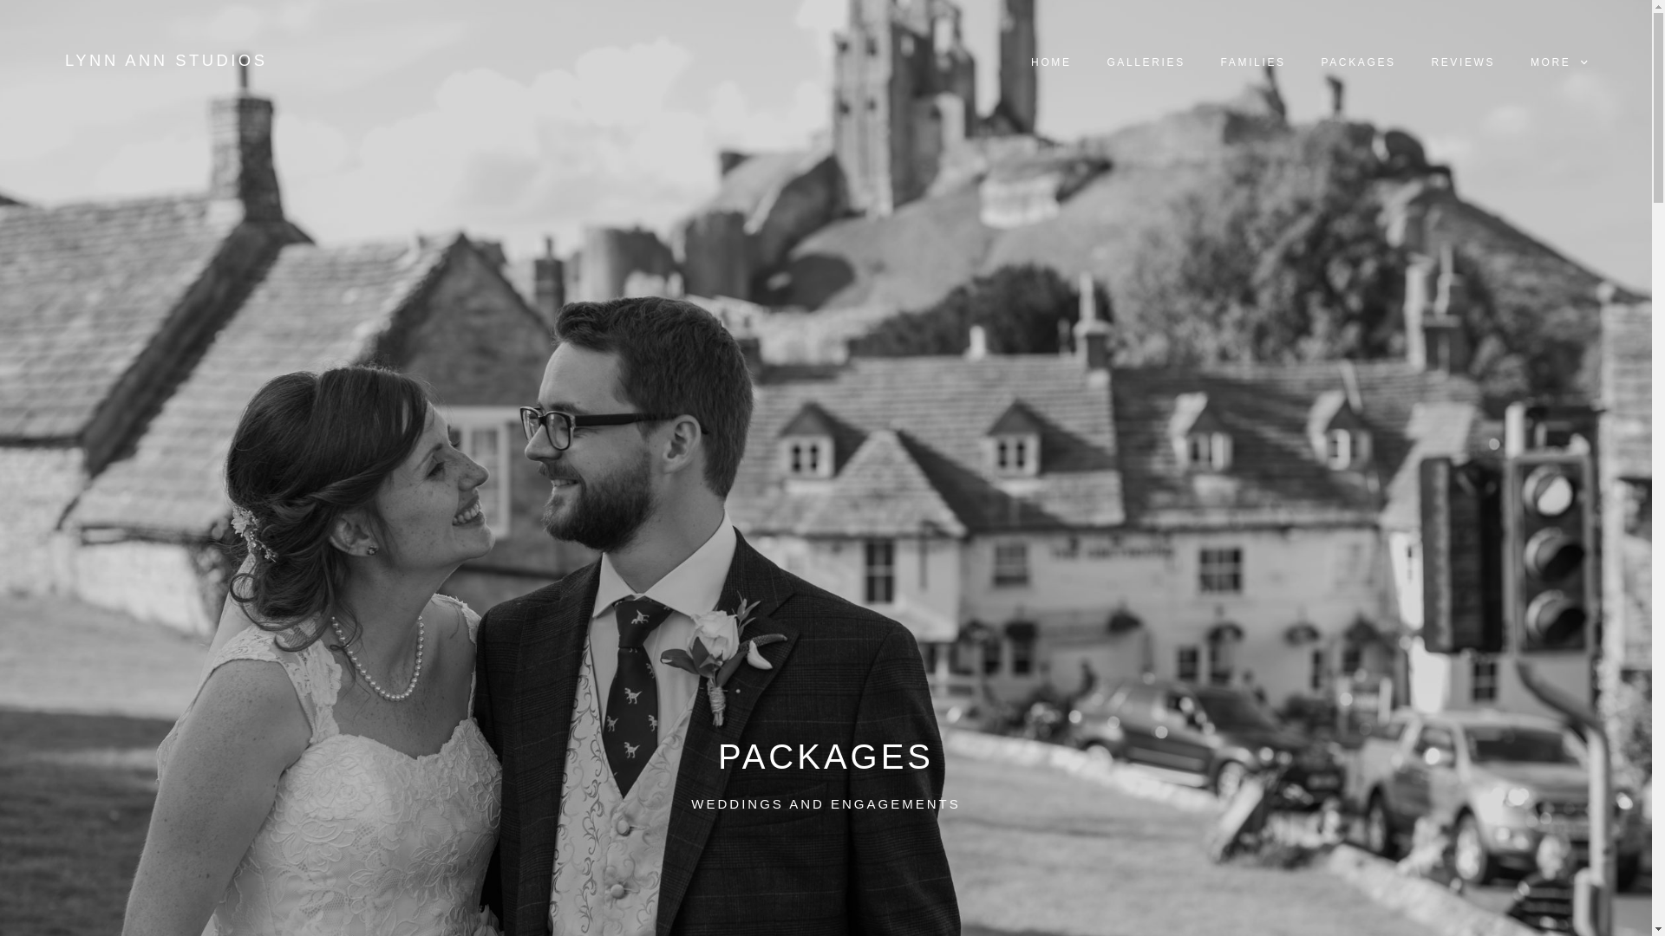  Describe the element at coordinates (1463, 62) in the screenshot. I see `REVIEWS` at that location.